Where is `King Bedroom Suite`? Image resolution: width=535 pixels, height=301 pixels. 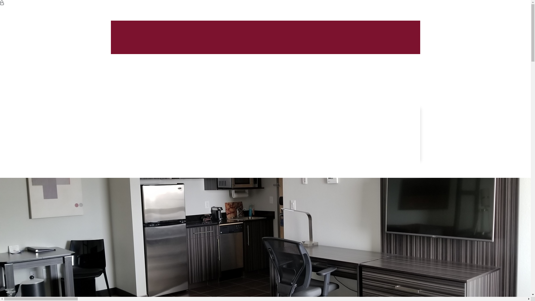 King Bedroom Suite is located at coordinates (149, 157).